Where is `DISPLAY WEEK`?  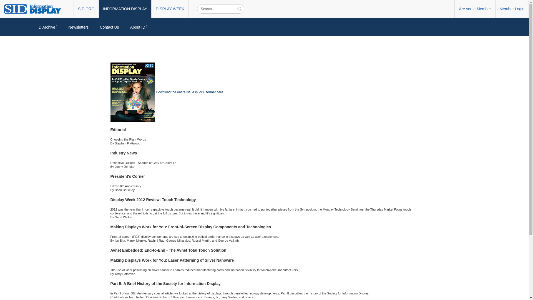 DISPLAY WEEK is located at coordinates (170, 9).